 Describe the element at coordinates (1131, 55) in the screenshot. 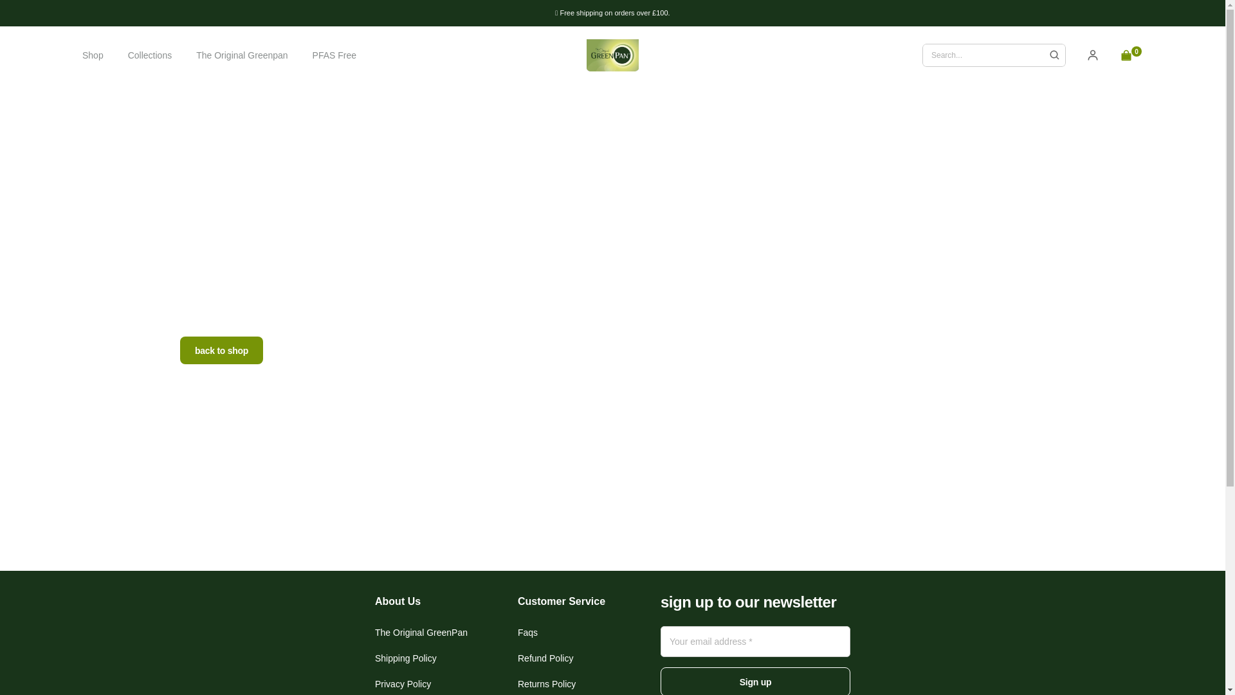

I see `0` at that location.